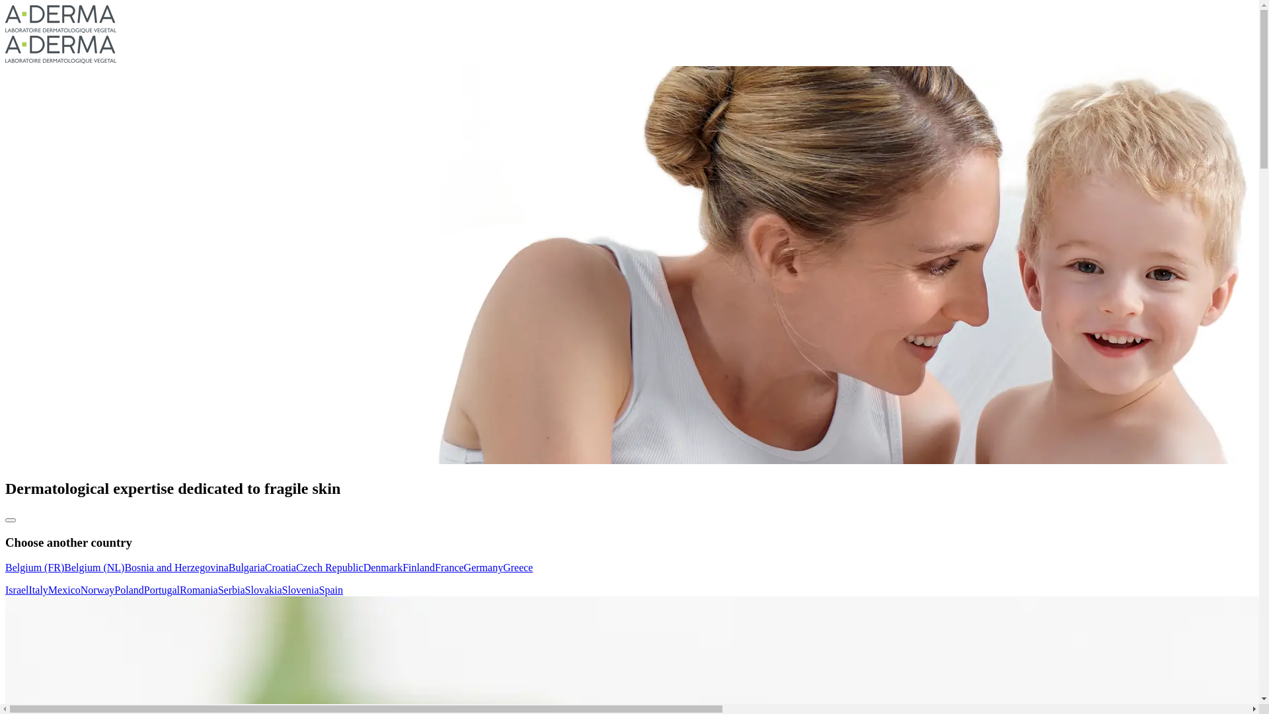 The image size is (1269, 714). I want to click on Finland, so click(419, 567).